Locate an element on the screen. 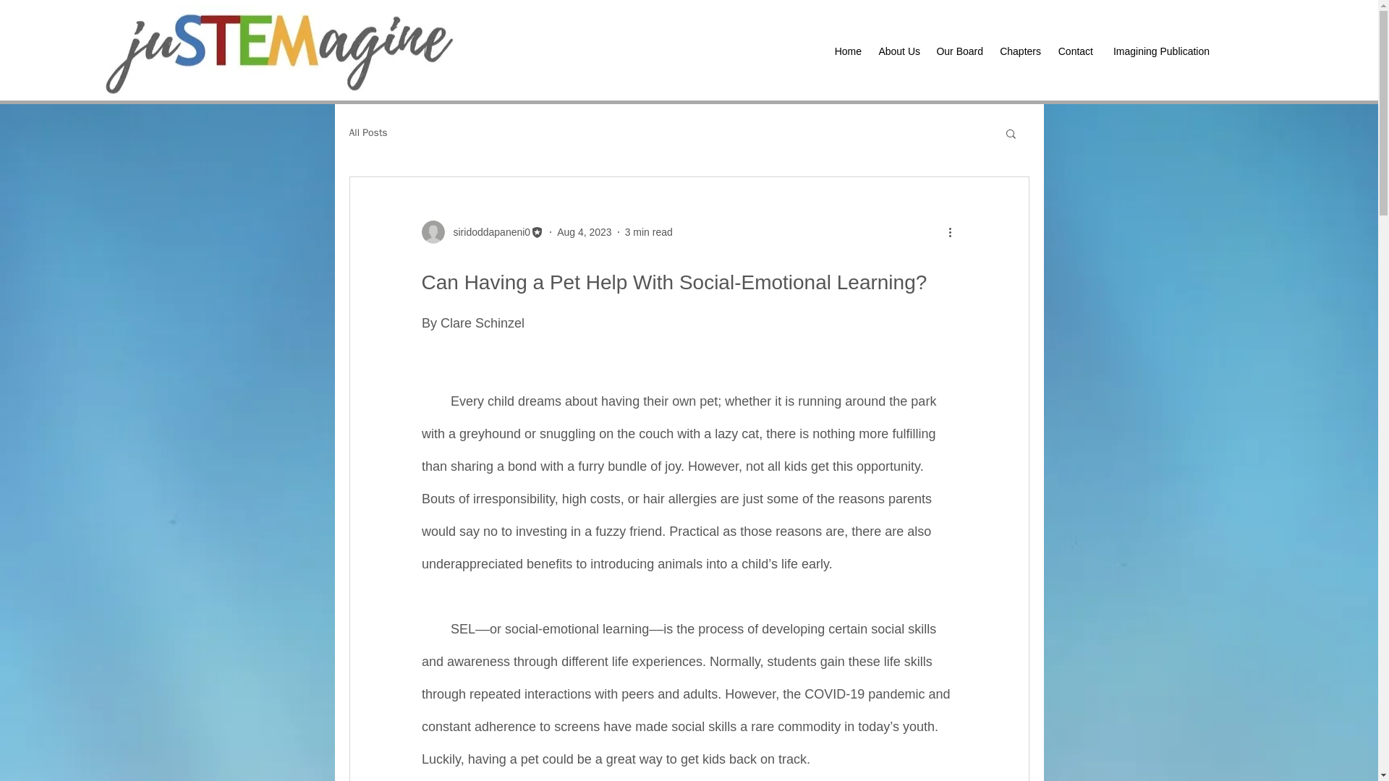  Aug 4, 2023 is located at coordinates (585, 231).